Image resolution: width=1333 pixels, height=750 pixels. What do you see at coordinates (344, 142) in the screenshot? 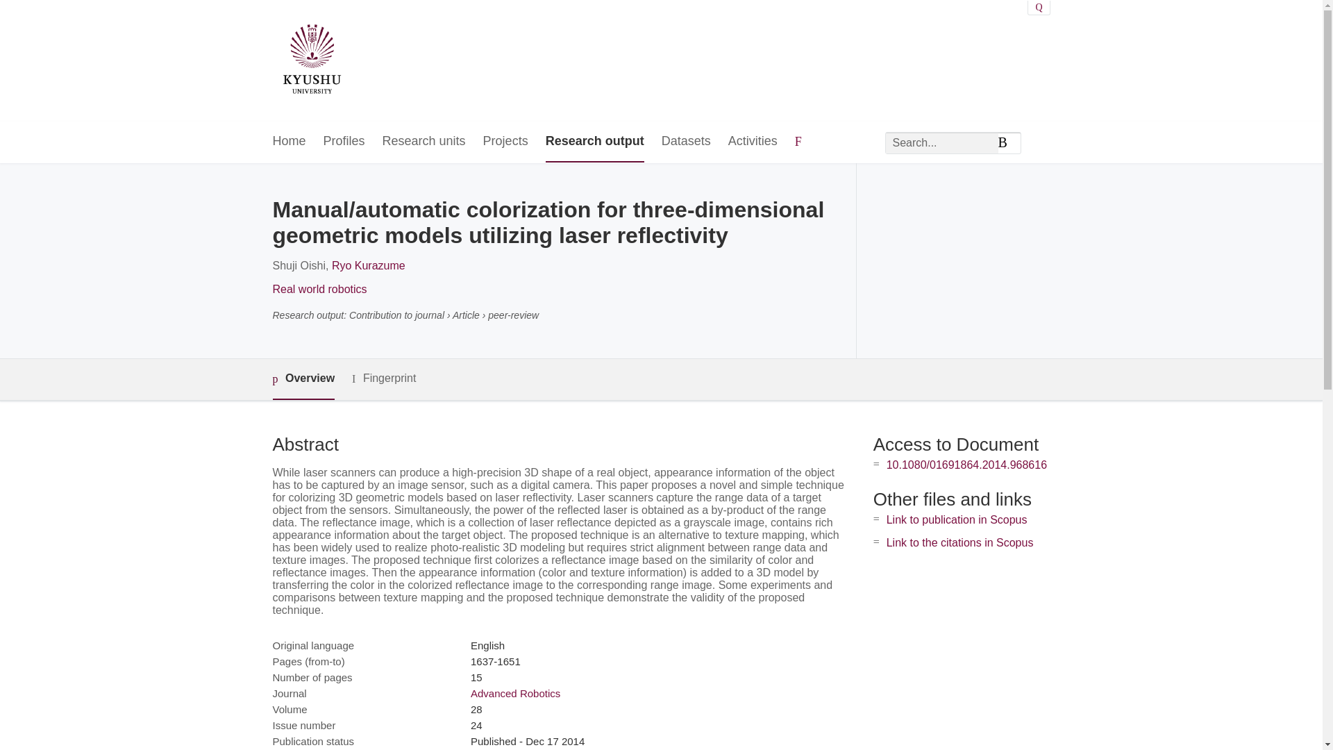
I see `Profiles` at bounding box center [344, 142].